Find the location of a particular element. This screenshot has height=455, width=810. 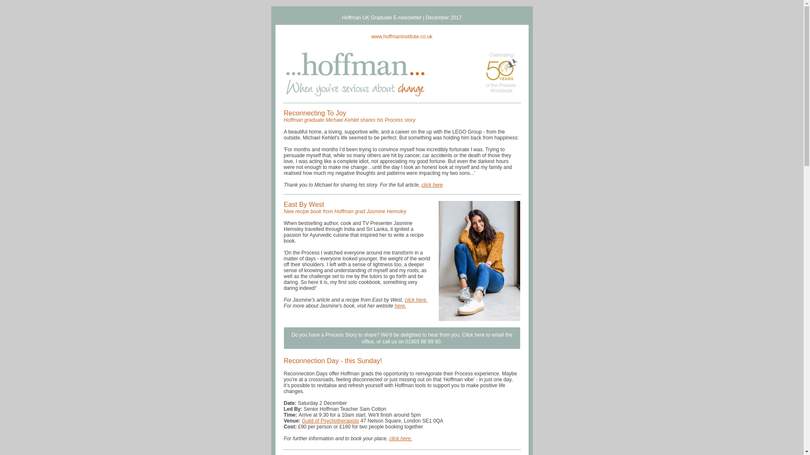

click here is located at coordinates (432, 185).